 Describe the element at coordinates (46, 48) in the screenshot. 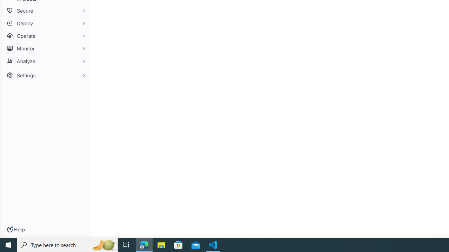

I see `Monitor` at that location.